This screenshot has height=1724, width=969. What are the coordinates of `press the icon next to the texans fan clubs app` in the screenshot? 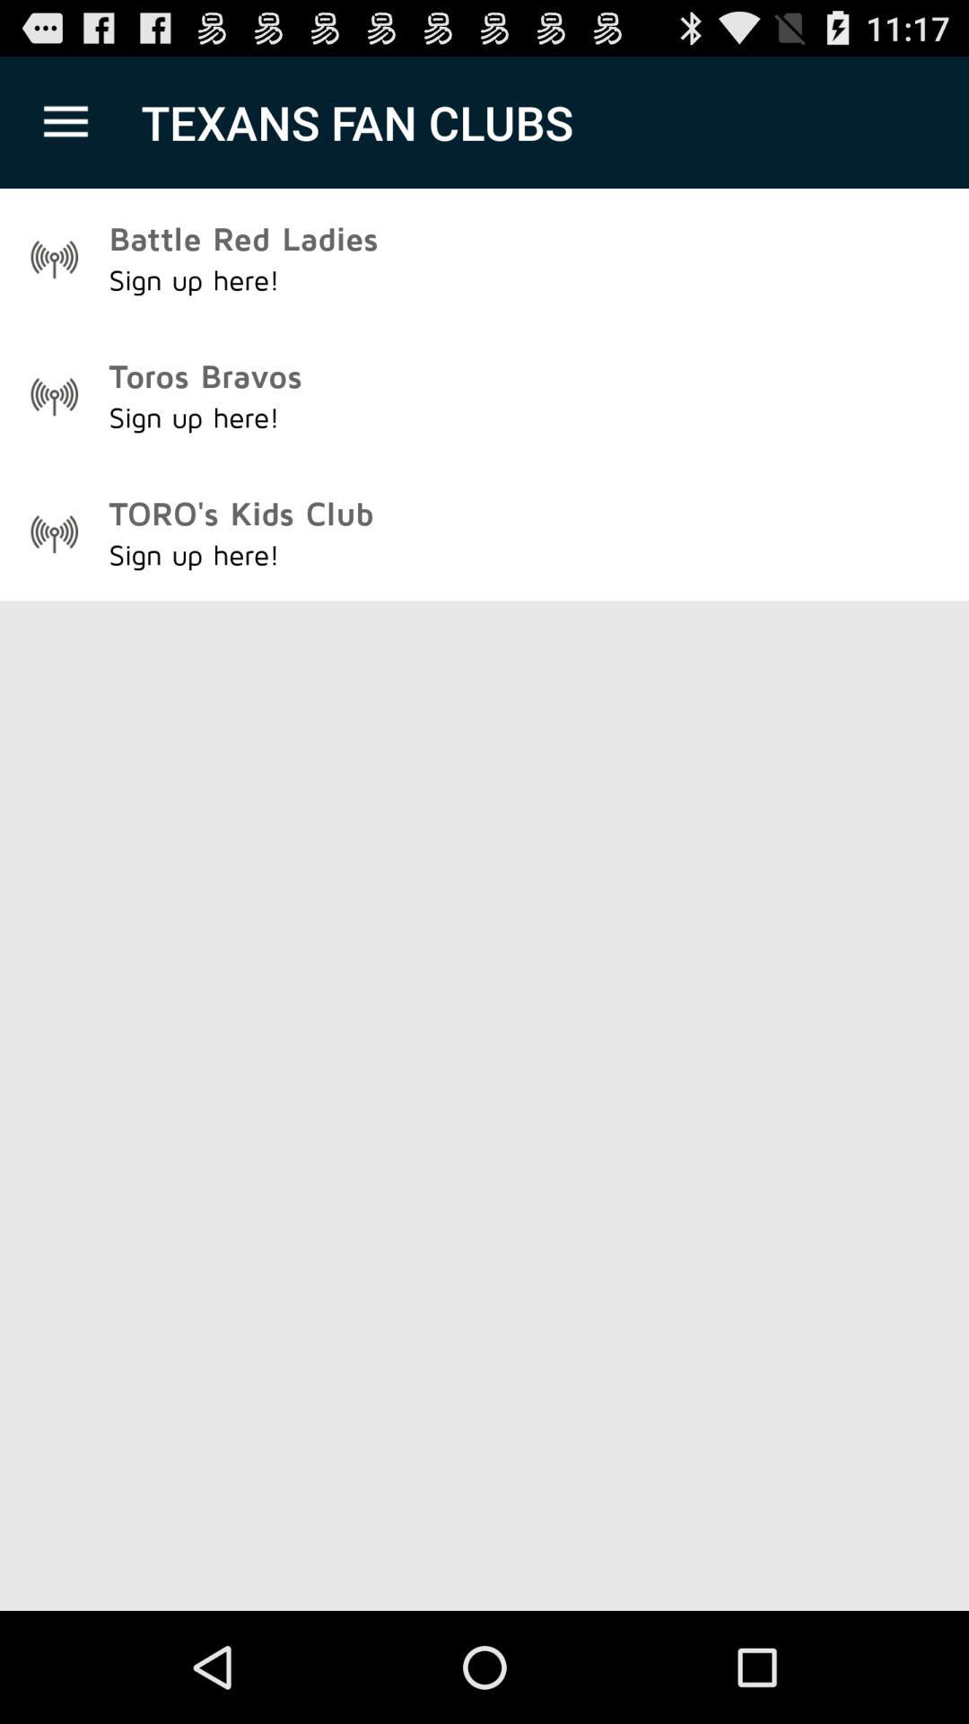 It's located at (65, 122).